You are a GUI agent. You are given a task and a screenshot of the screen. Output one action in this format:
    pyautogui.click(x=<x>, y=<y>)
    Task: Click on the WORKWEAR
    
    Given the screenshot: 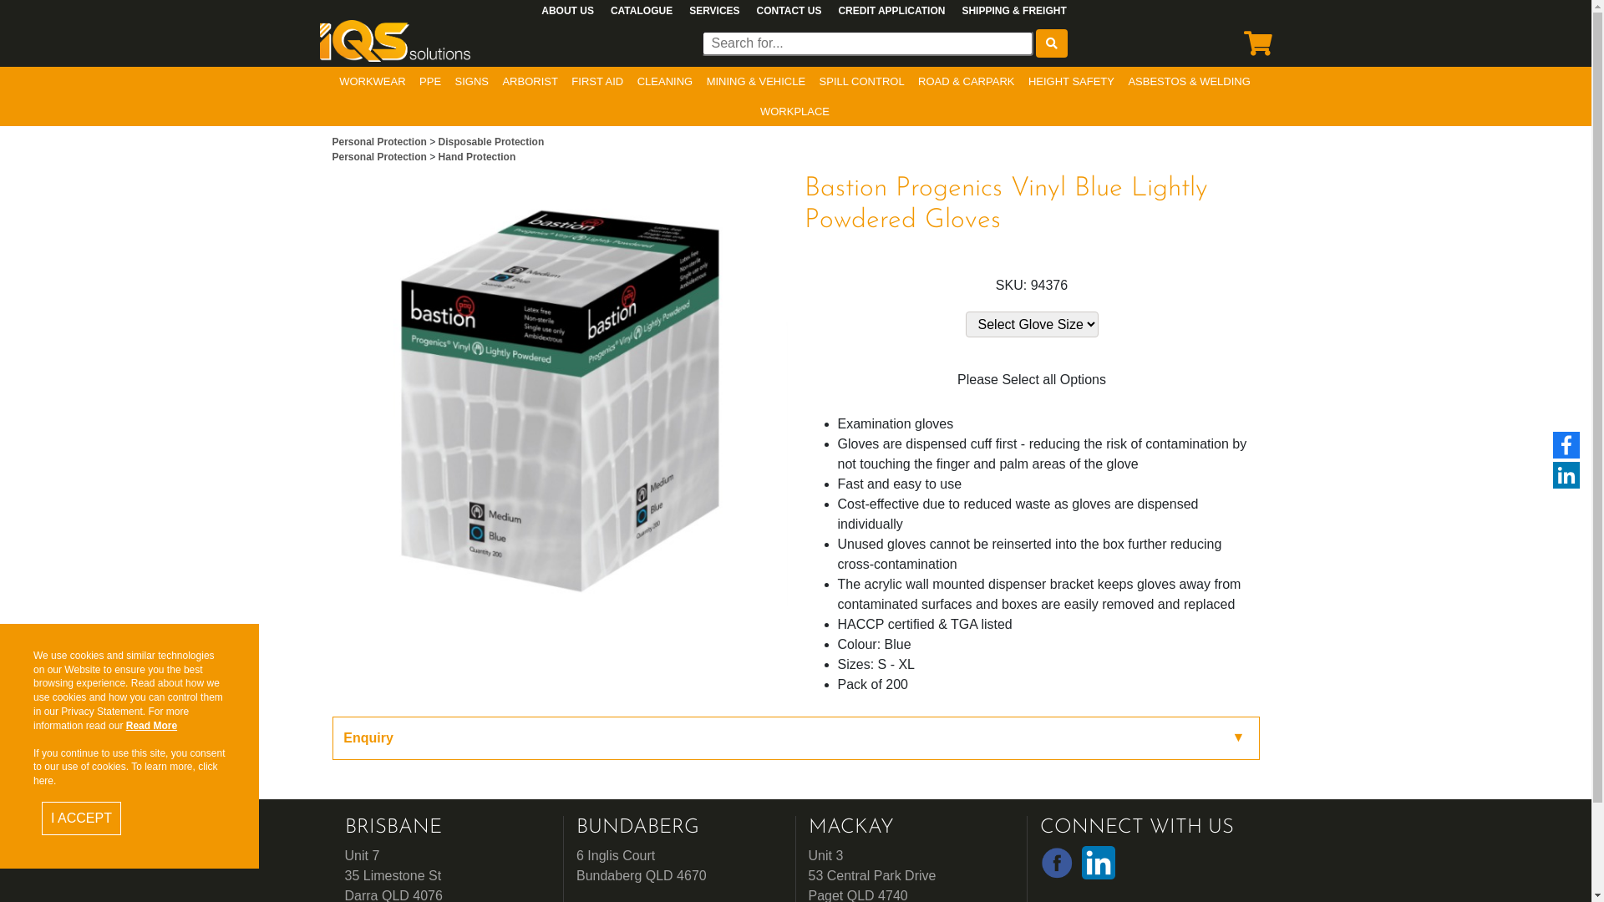 What is the action you would take?
    pyautogui.click(x=372, y=82)
    